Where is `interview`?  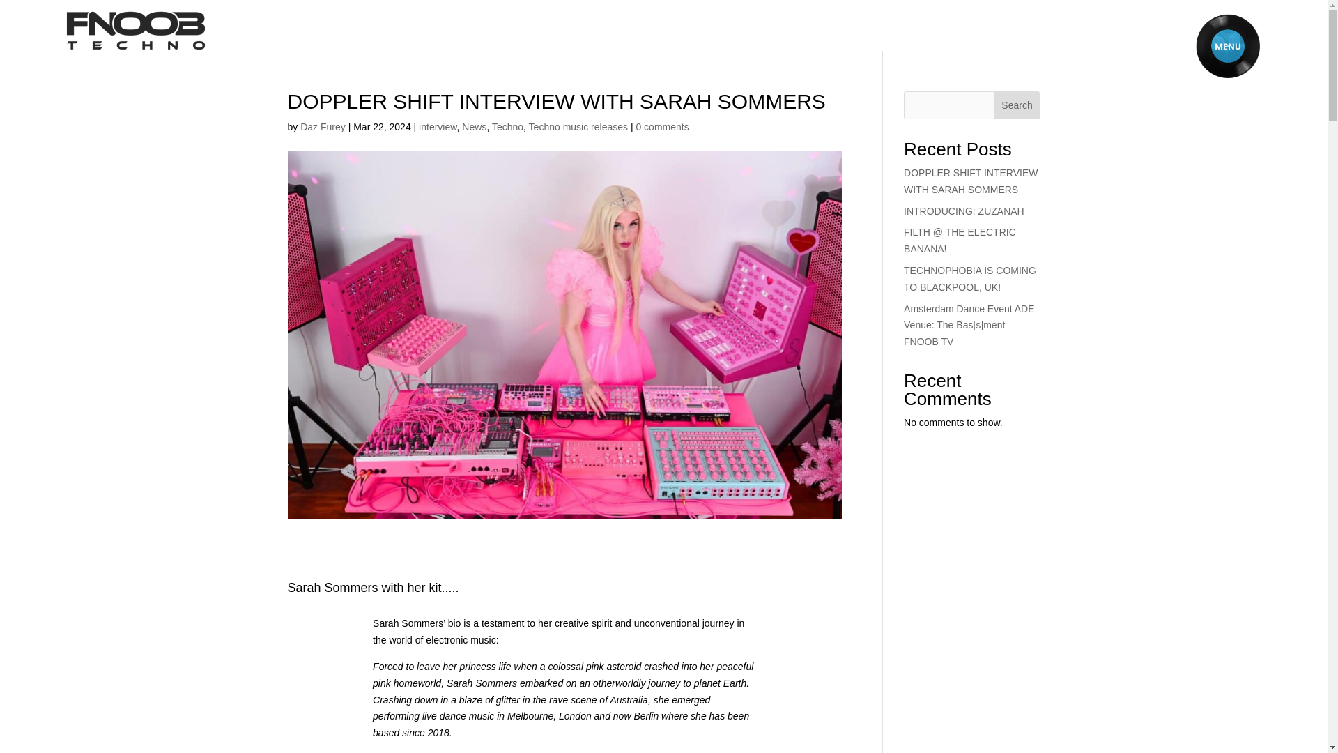 interview is located at coordinates (437, 127).